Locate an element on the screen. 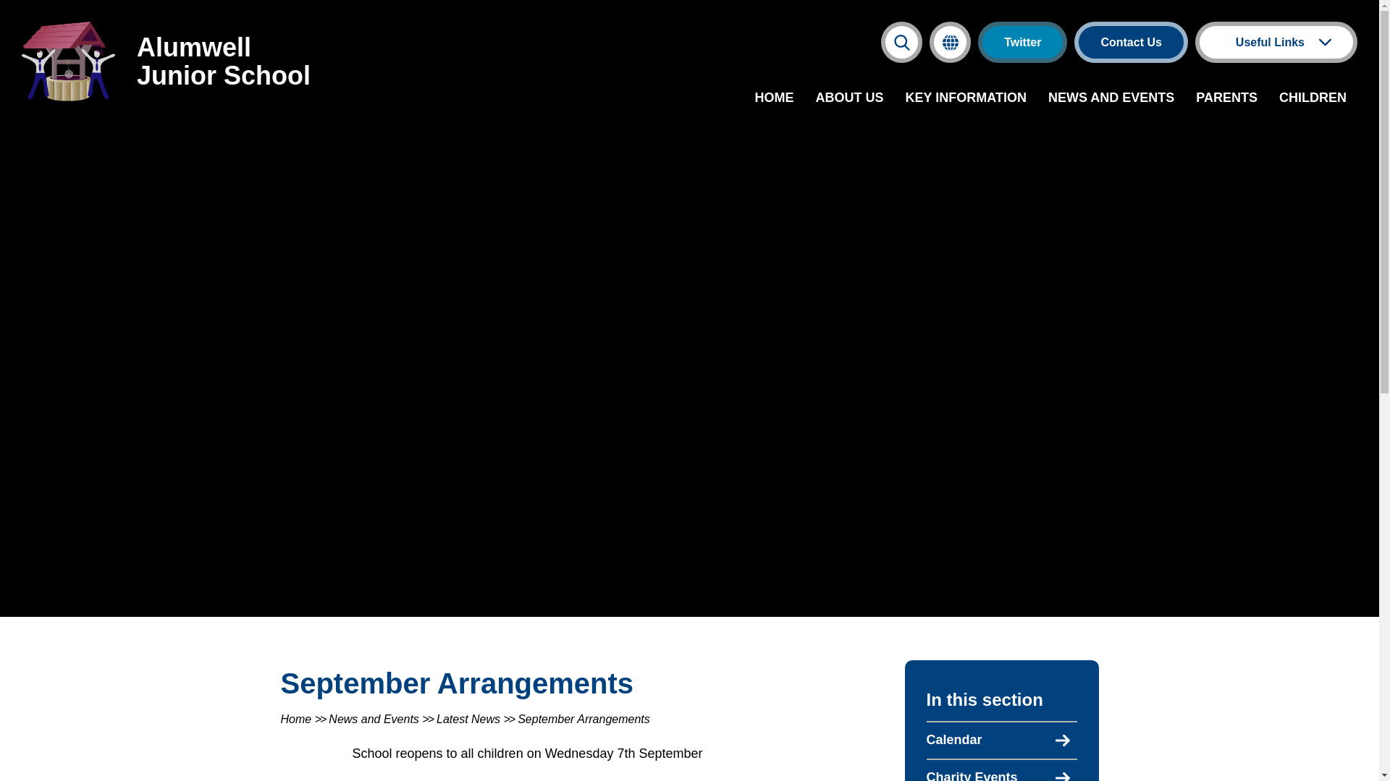  HOME is located at coordinates (774, 98).